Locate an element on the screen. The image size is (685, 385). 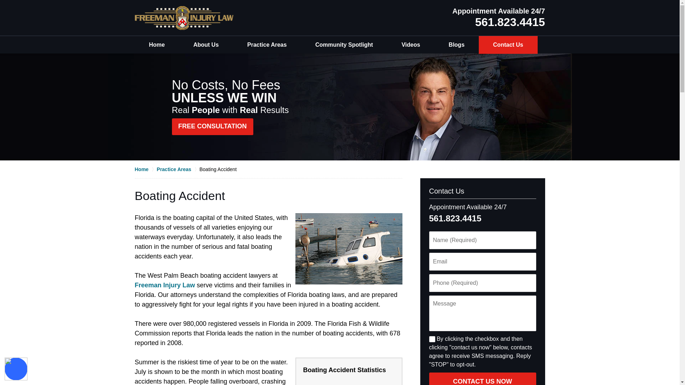
Blogs is located at coordinates (457, 45).